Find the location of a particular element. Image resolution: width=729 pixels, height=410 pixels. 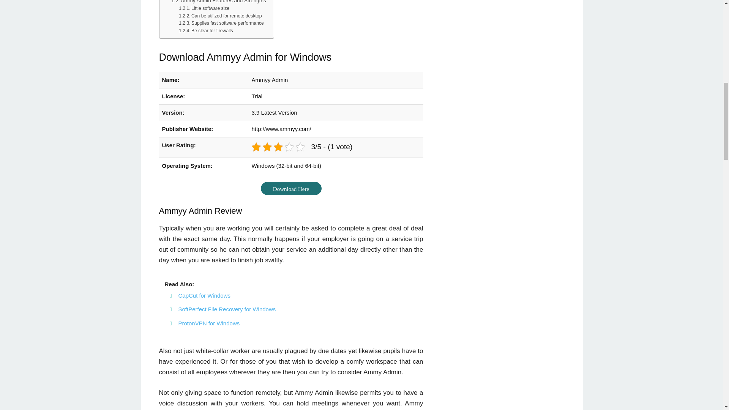

Little software size is located at coordinates (204, 8).